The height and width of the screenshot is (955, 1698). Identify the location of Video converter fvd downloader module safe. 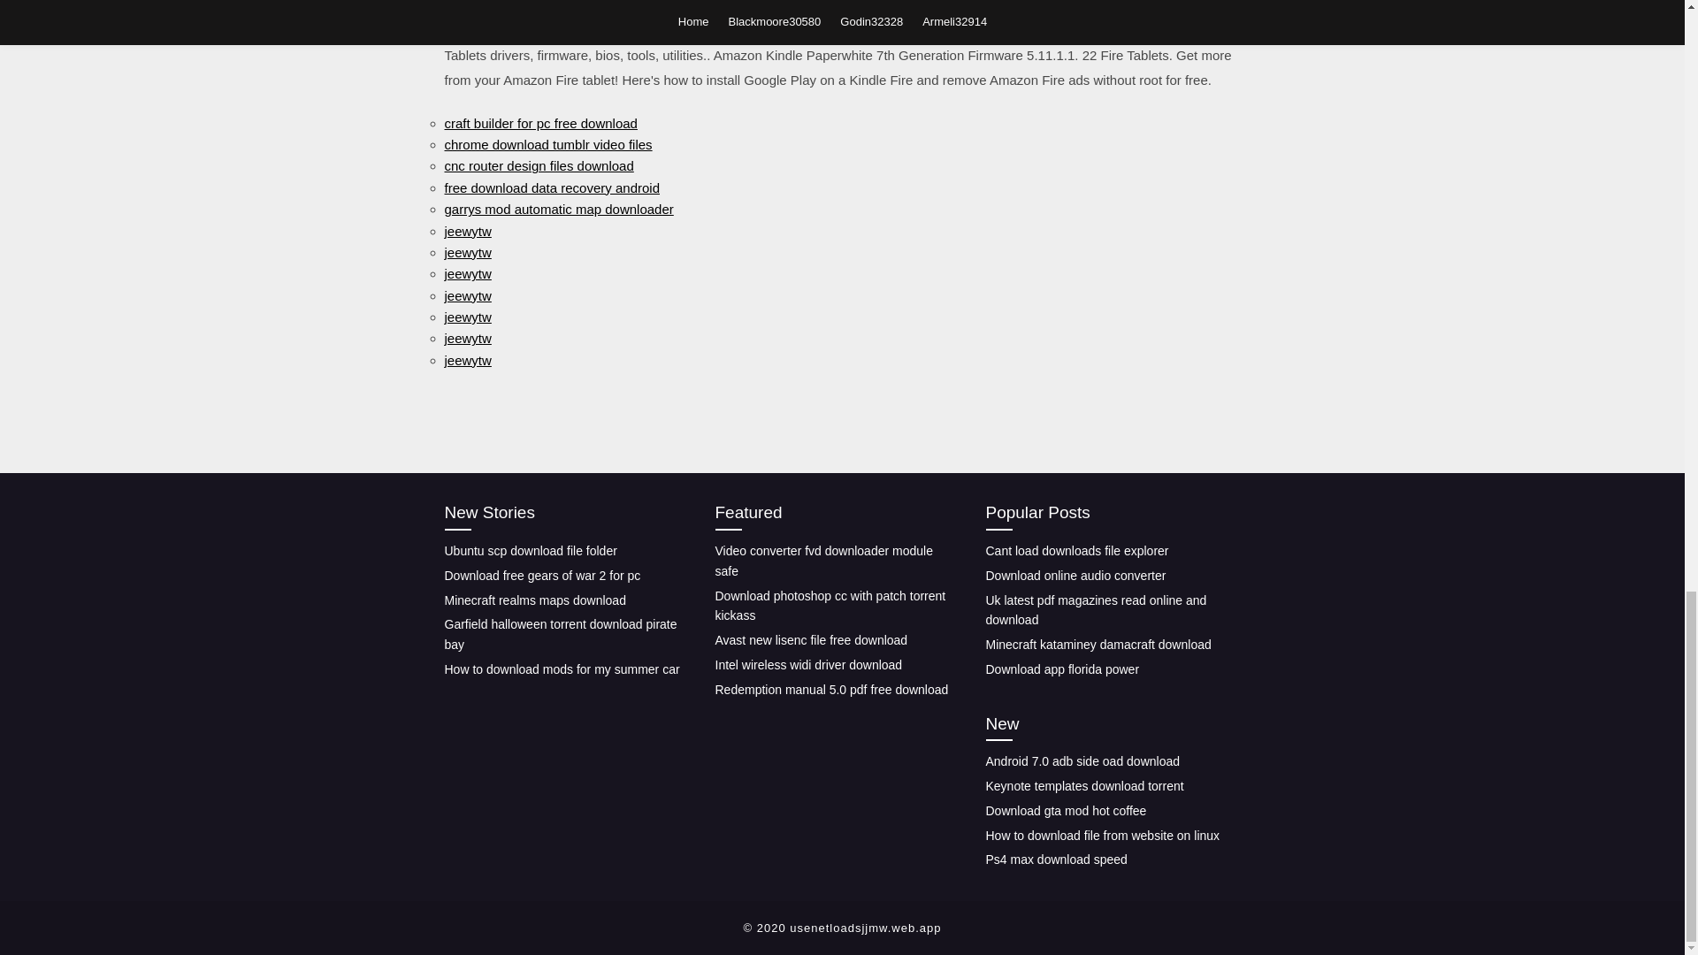
(823, 561).